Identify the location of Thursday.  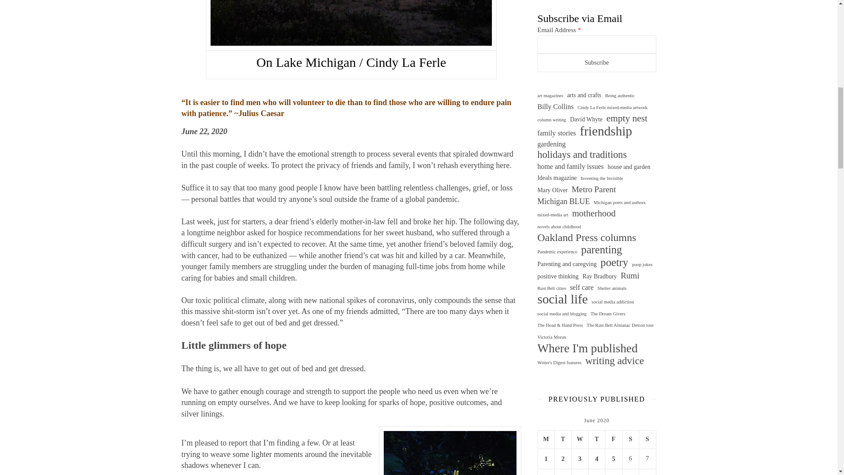
(597, 439).